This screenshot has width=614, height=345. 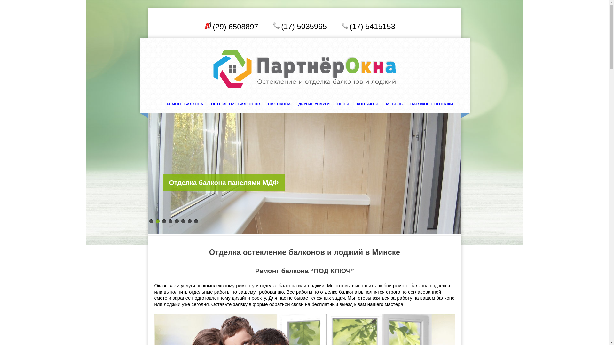 What do you see at coordinates (151, 221) in the screenshot?
I see `1` at bounding box center [151, 221].